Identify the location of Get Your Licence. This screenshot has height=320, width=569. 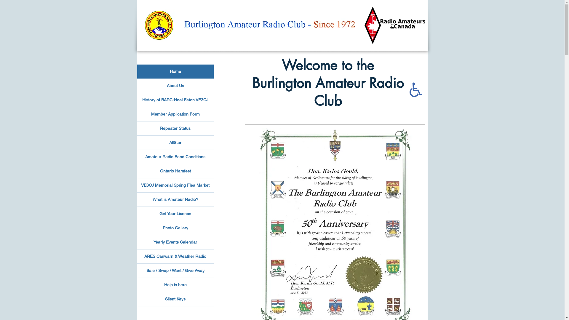
(175, 214).